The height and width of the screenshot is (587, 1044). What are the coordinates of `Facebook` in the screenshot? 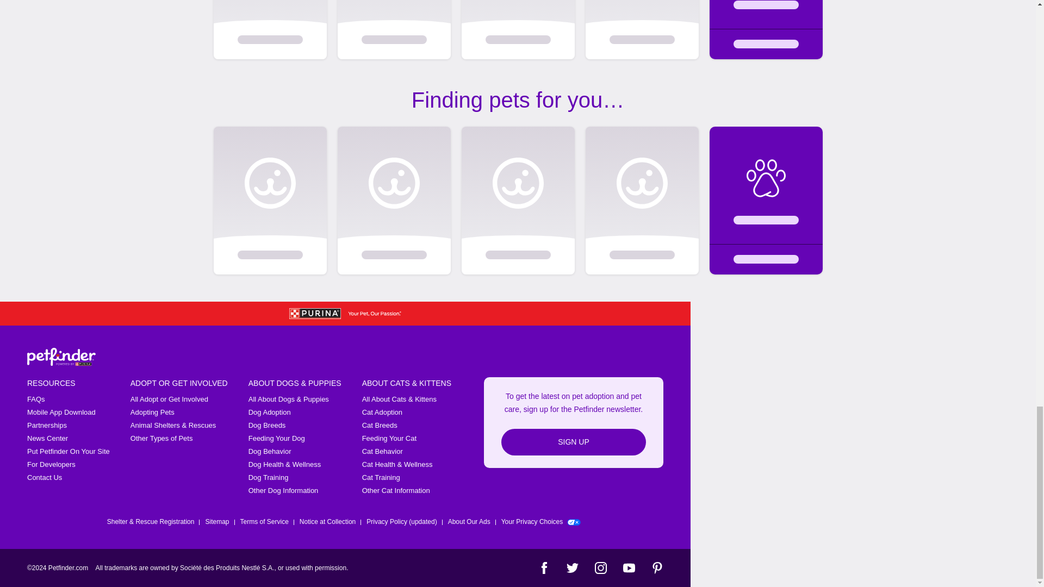 It's located at (544, 567).